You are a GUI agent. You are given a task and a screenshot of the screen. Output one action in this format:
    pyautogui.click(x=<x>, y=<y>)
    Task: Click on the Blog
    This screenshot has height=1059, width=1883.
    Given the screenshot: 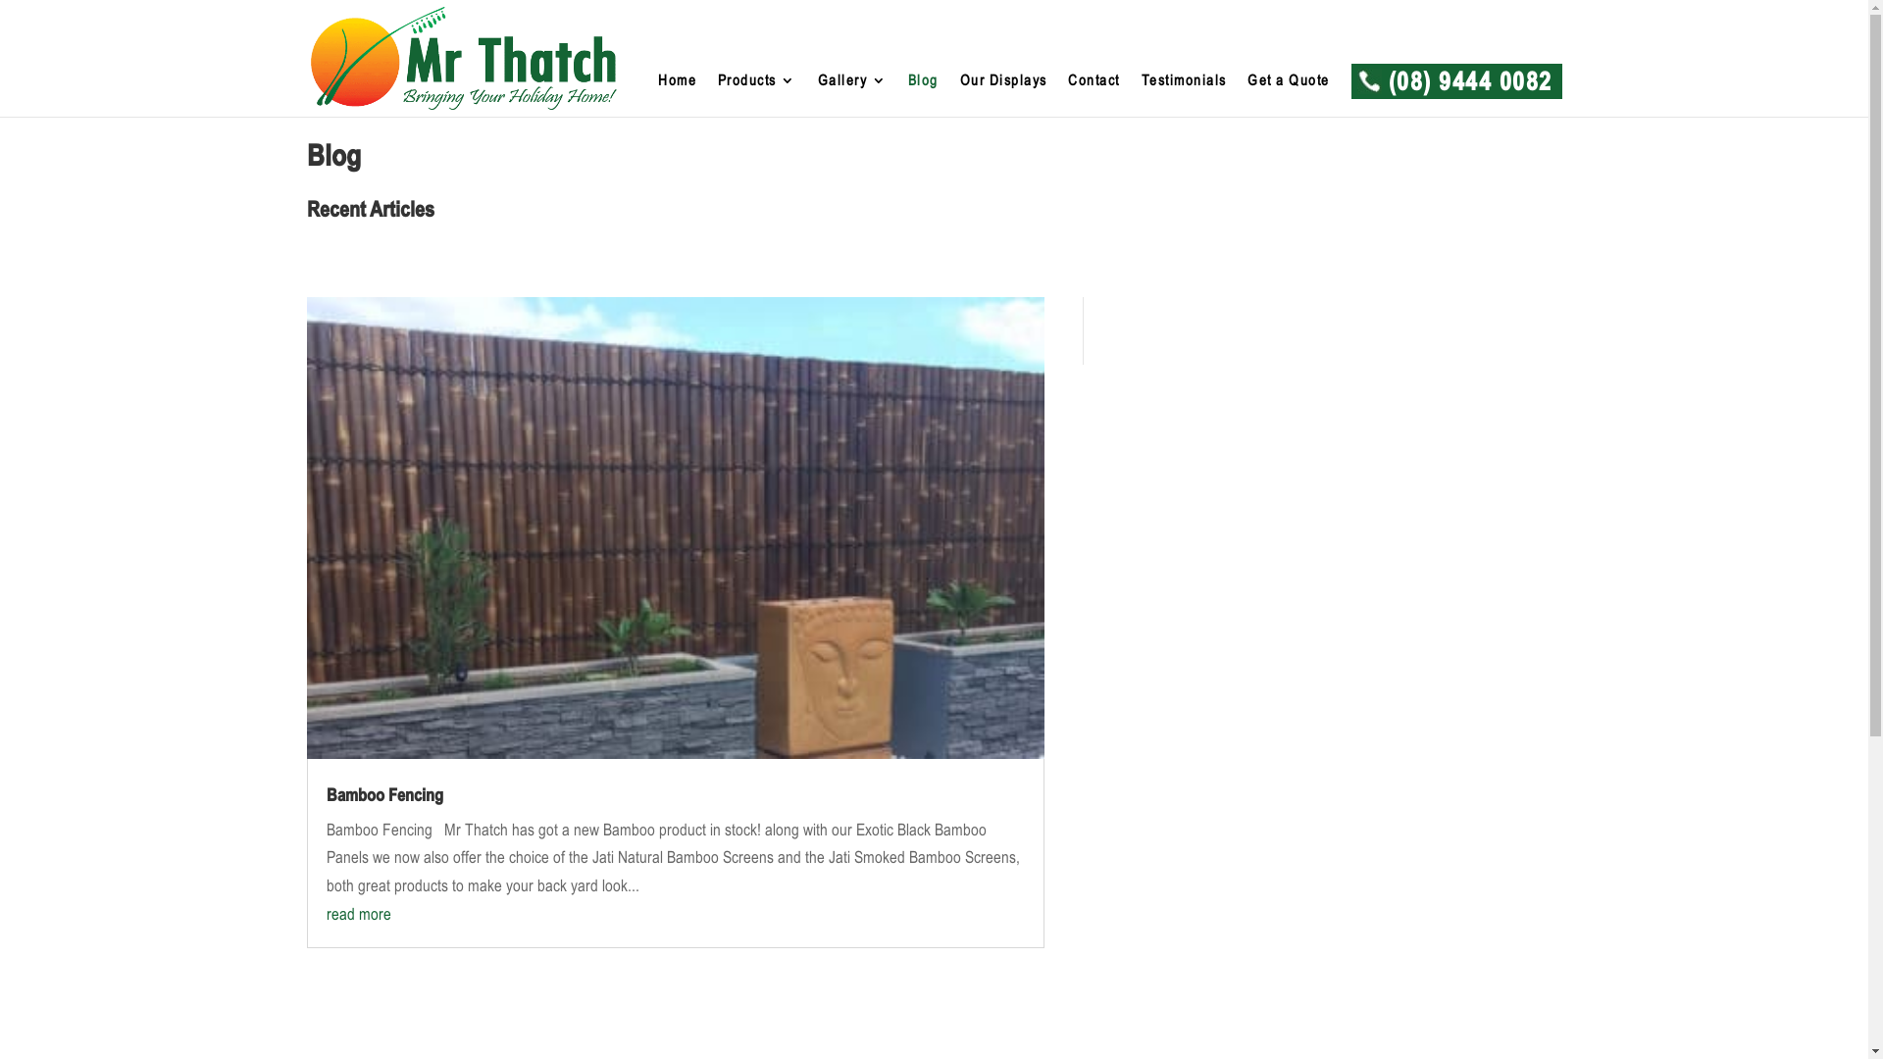 What is the action you would take?
    pyautogui.click(x=924, y=95)
    